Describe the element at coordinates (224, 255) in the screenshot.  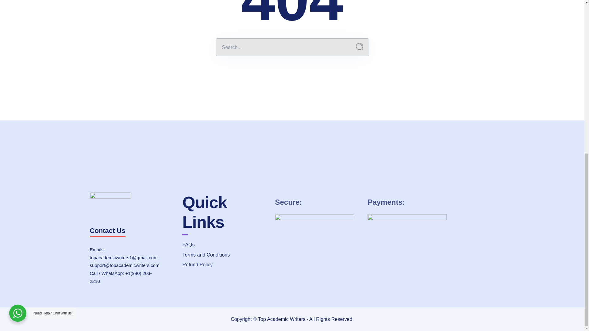
I see `Terms and Conditions` at that location.